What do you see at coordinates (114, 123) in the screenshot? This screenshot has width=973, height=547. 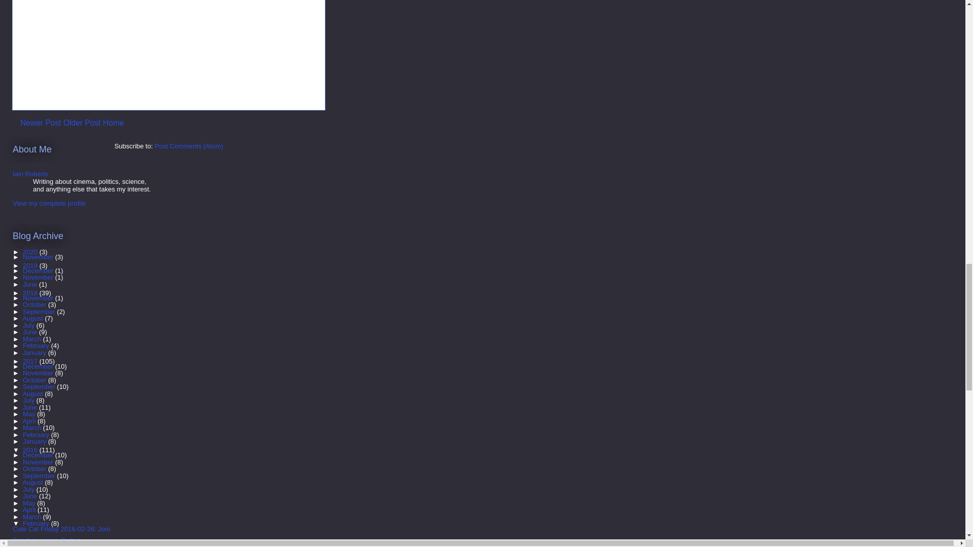 I see `Home` at bounding box center [114, 123].